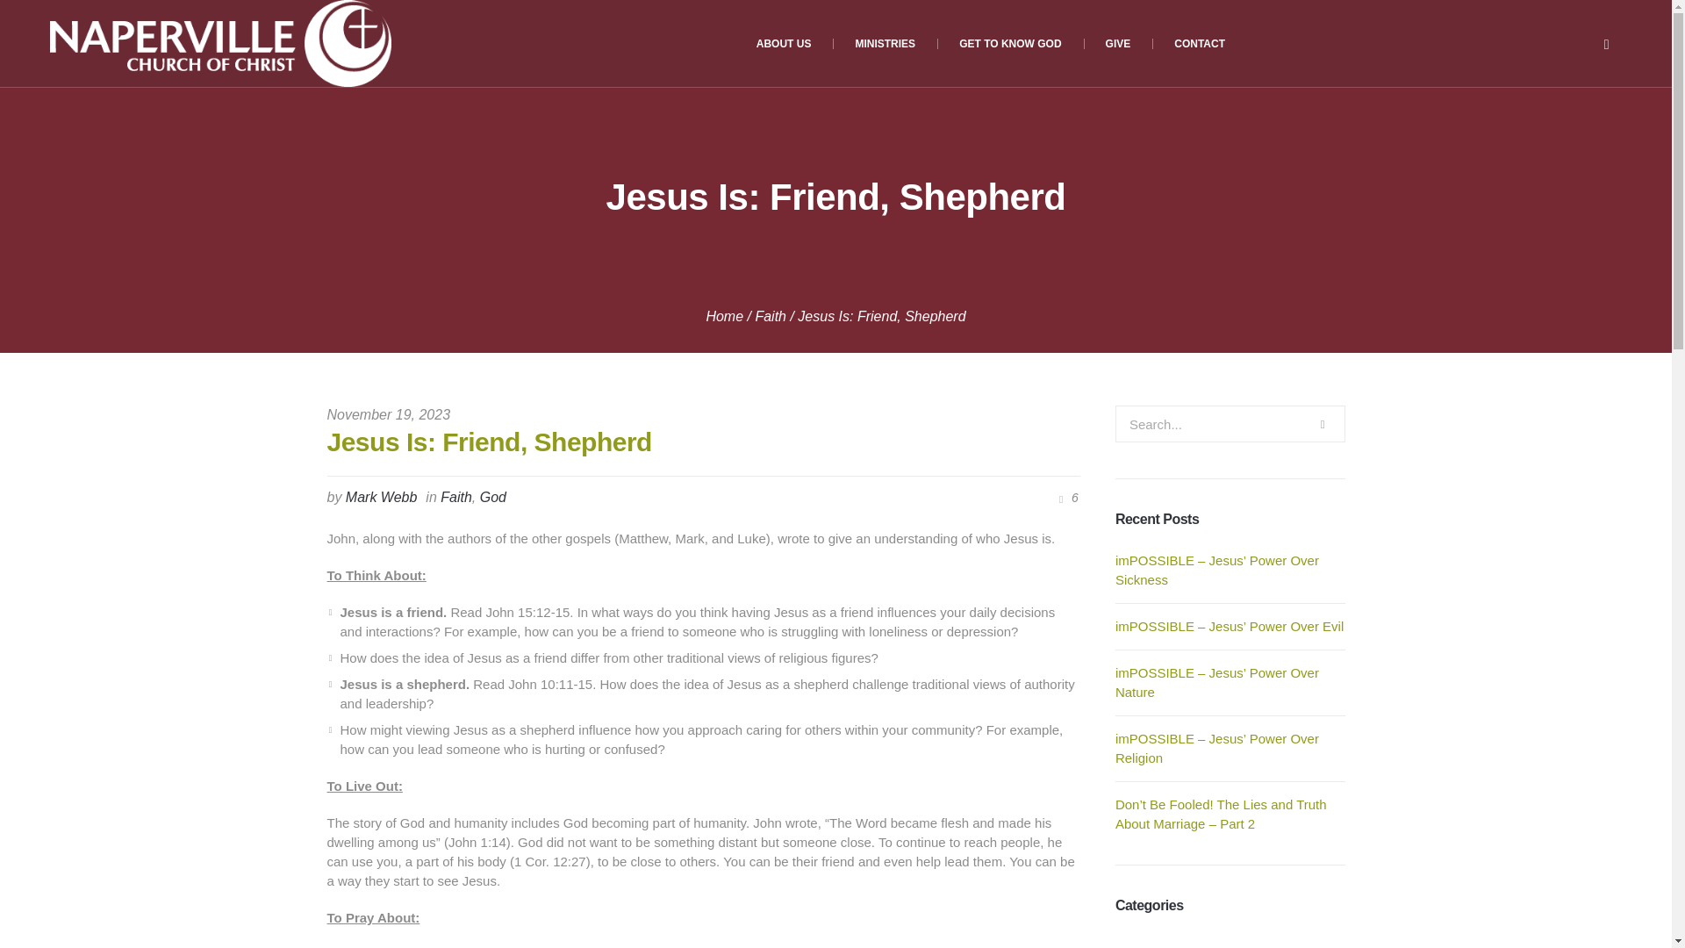  What do you see at coordinates (455, 497) in the screenshot?
I see `Faith` at bounding box center [455, 497].